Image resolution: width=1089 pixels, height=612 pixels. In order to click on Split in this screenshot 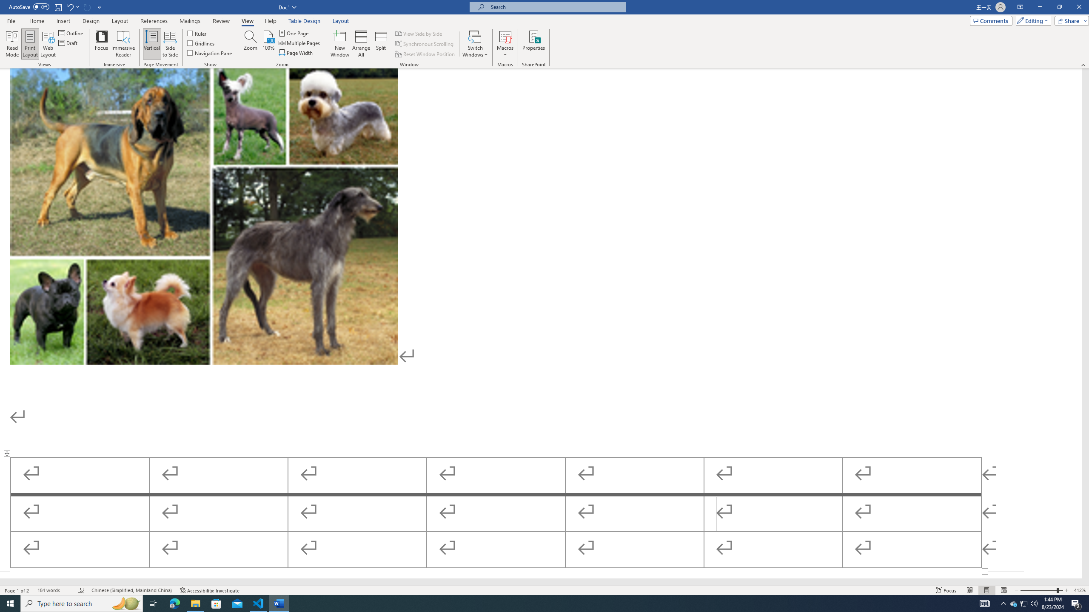, I will do `click(381, 44)`.